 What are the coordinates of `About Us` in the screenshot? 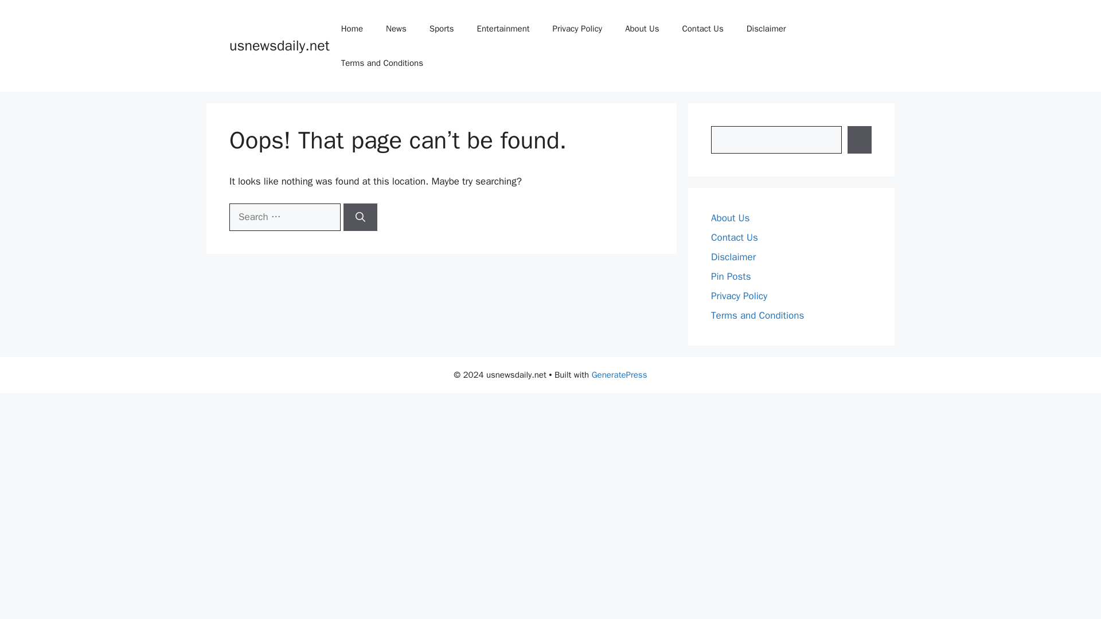 It's located at (642, 29).